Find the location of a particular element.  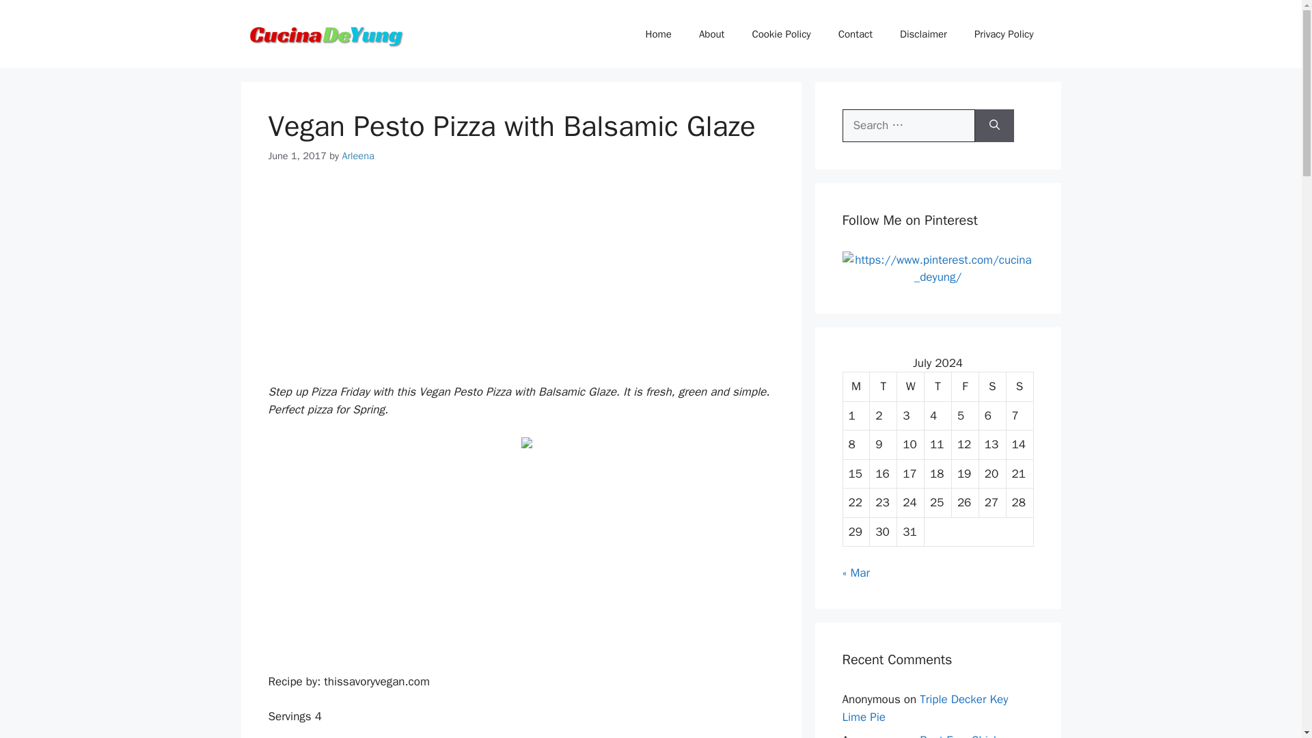

Advertisement is located at coordinates (521, 282).